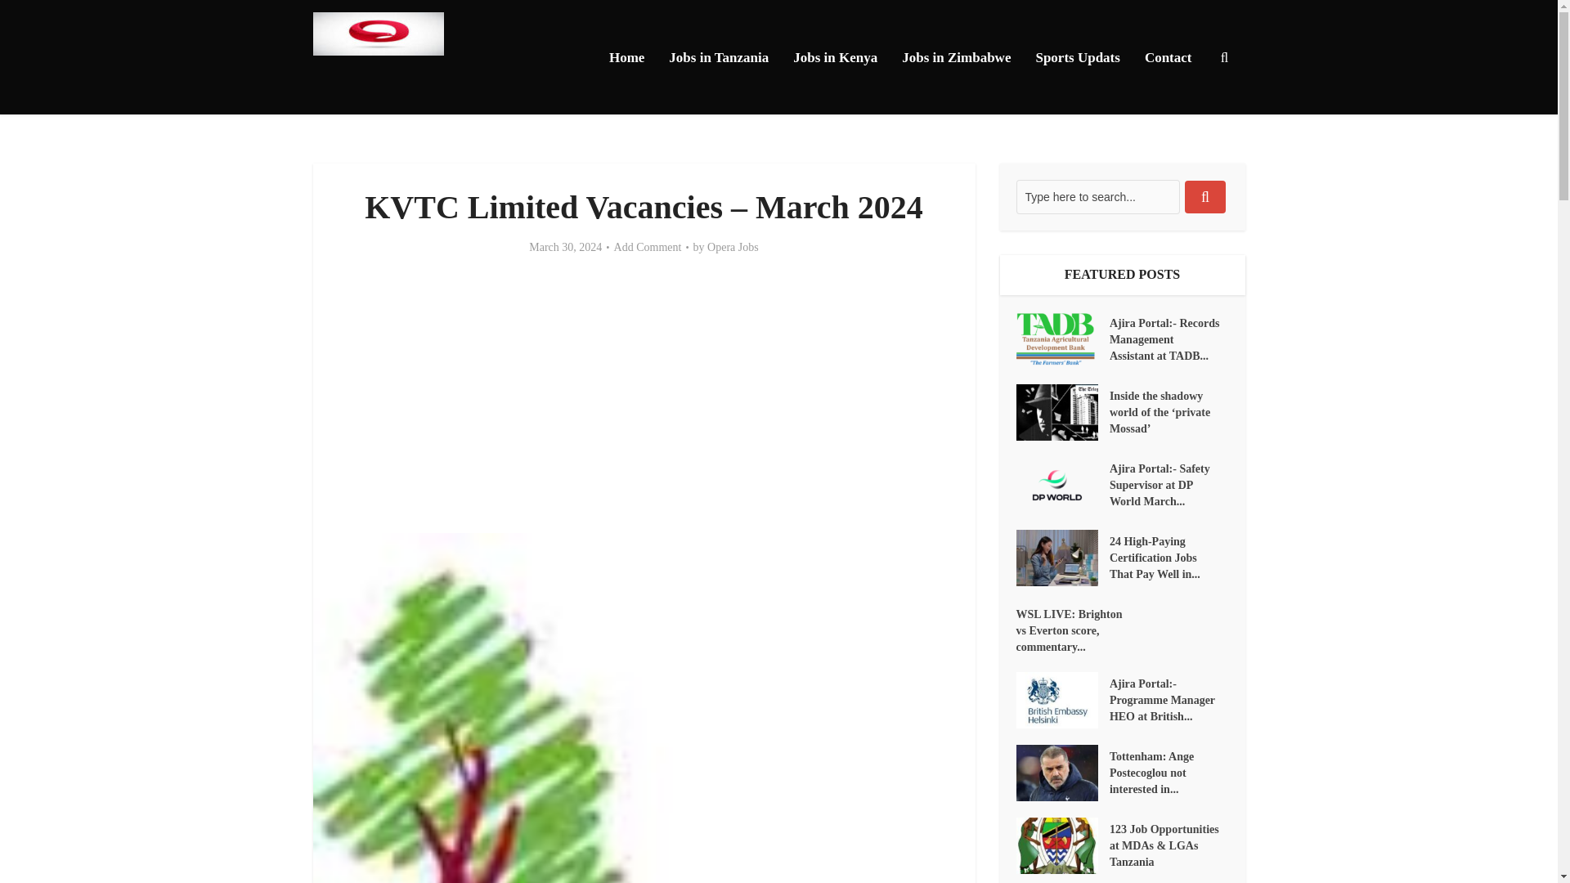  What do you see at coordinates (835, 57) in the screenshot?
I see `Jobs in Kenya` at bounding box center [835, 57].